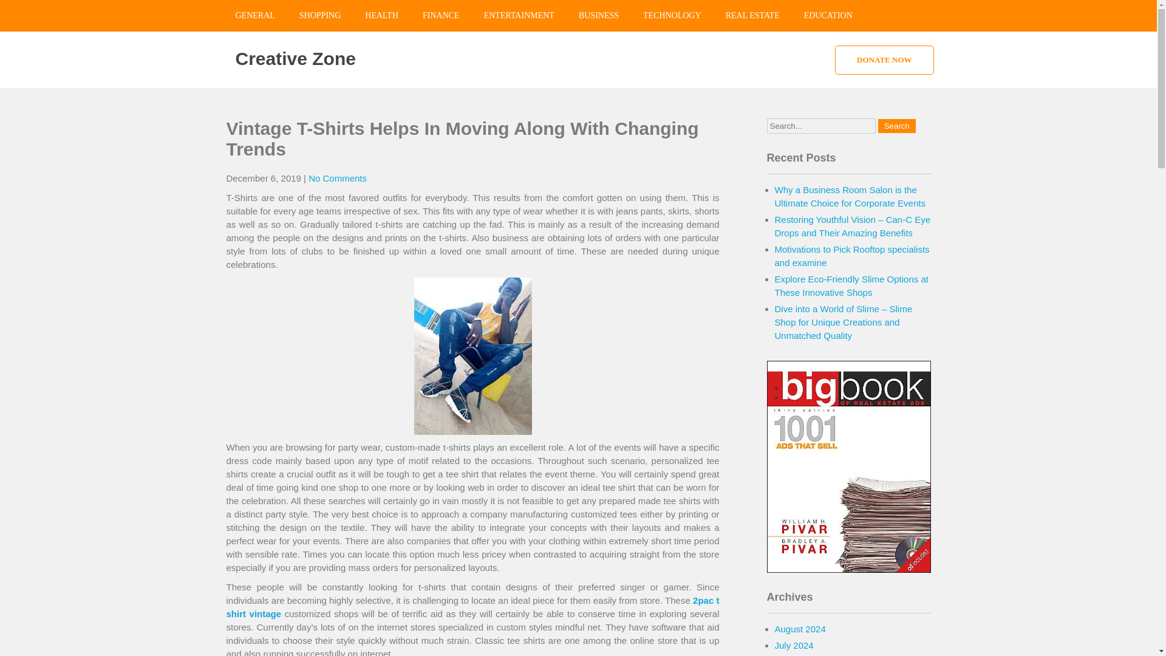 Image resolution: width=1166 pixels, height=656 pixels. Describe the element at coordinates (852, 255) in the screenshot. I see `Motivations to Pick Rooftop specialists and examine` at that location.